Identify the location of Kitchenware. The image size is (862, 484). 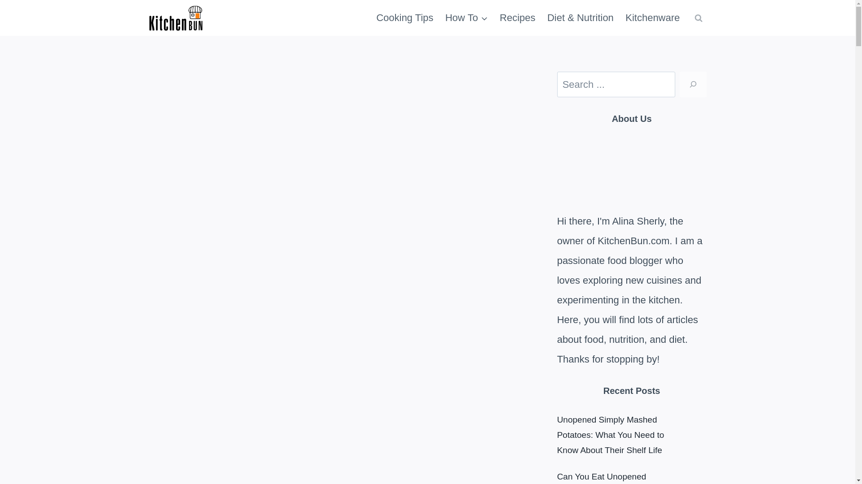
(652, 18).